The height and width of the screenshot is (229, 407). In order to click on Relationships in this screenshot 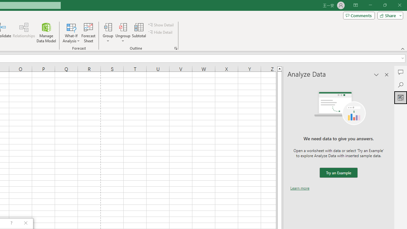, I will do `click(24, 32)`.